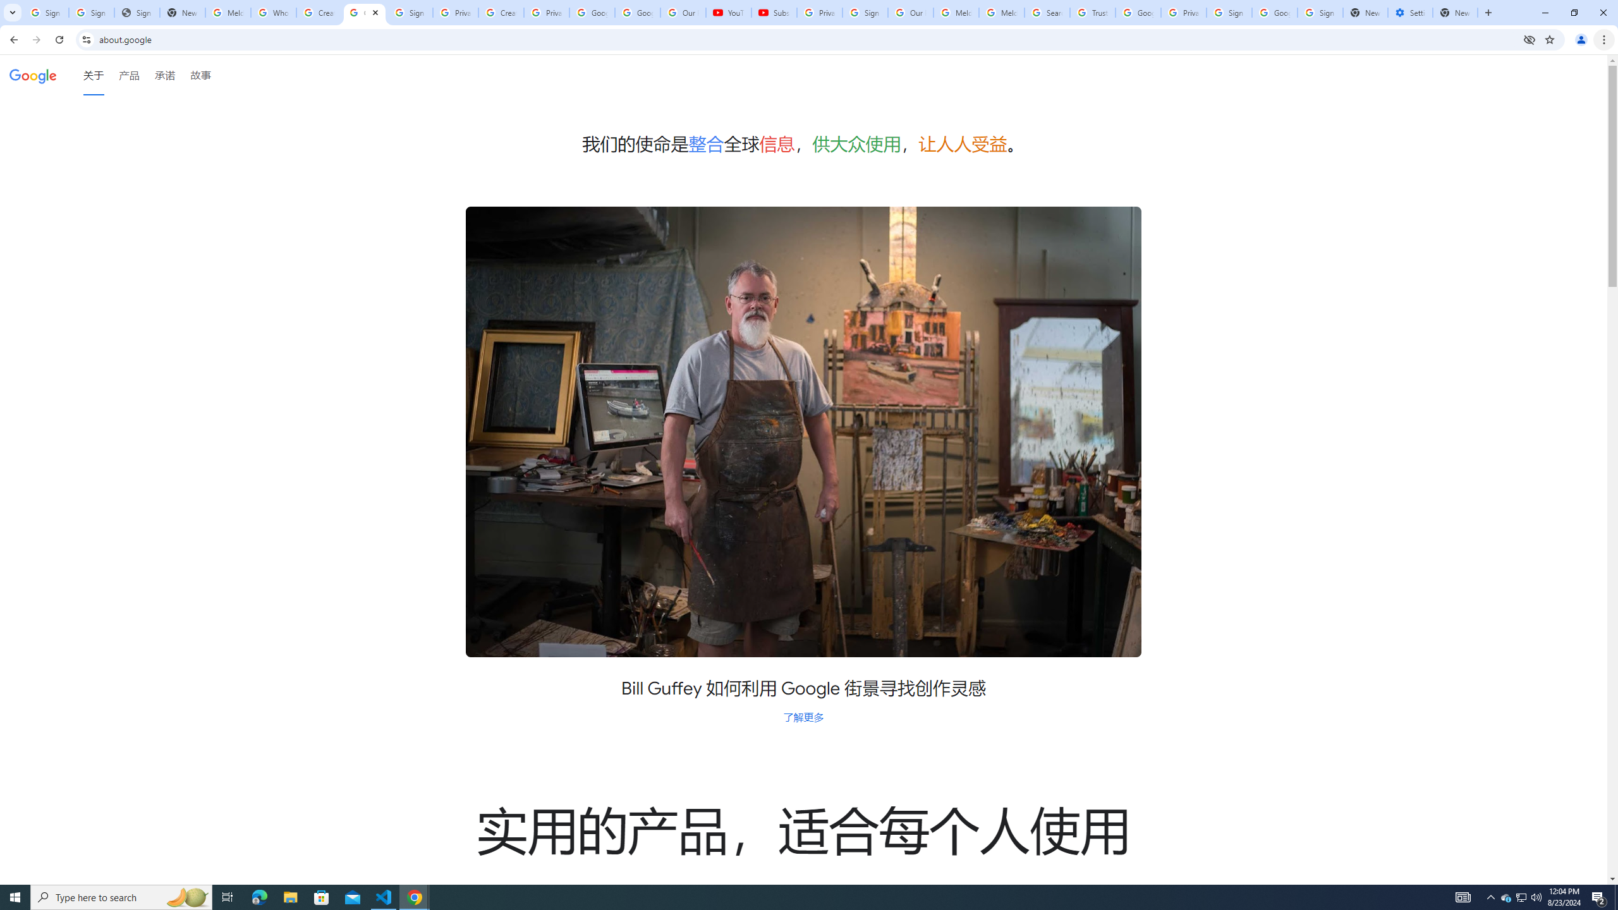 This screenshot has width=1618, height=910. I want to click on Sign in - Google Accounts, so click(865, 13).